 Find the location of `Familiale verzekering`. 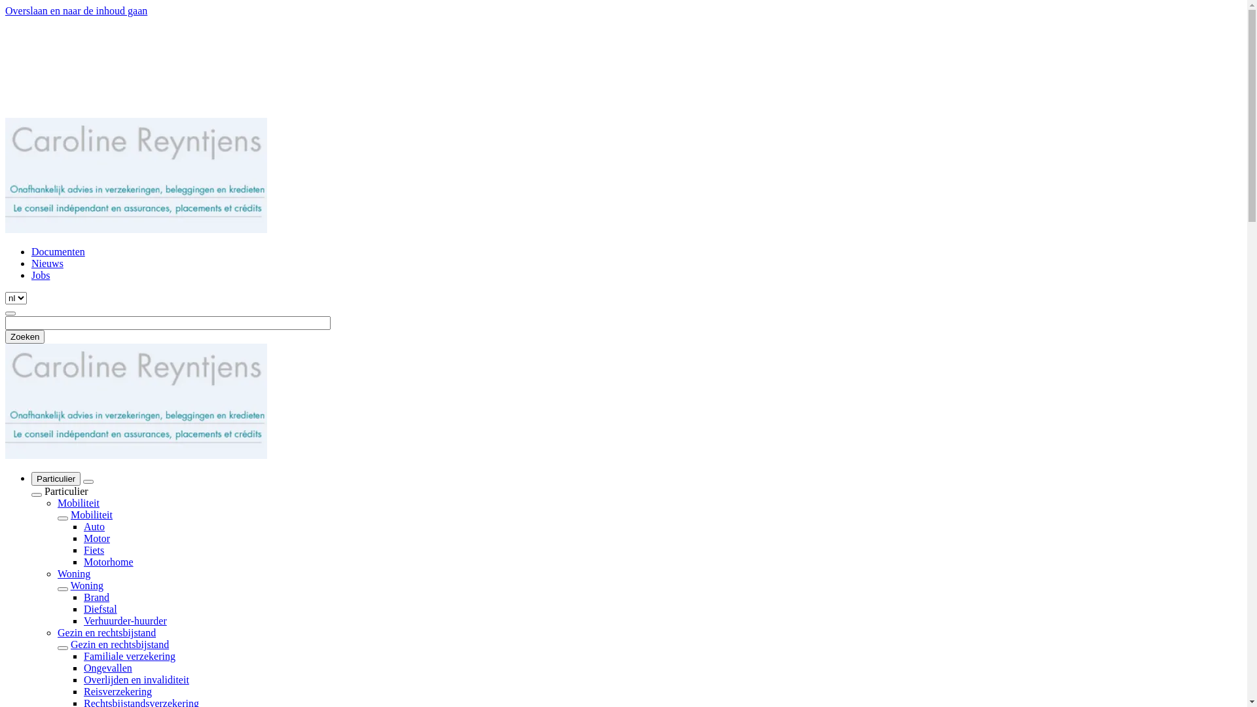

Familiale verzekering is located at coordinates (130, 656).